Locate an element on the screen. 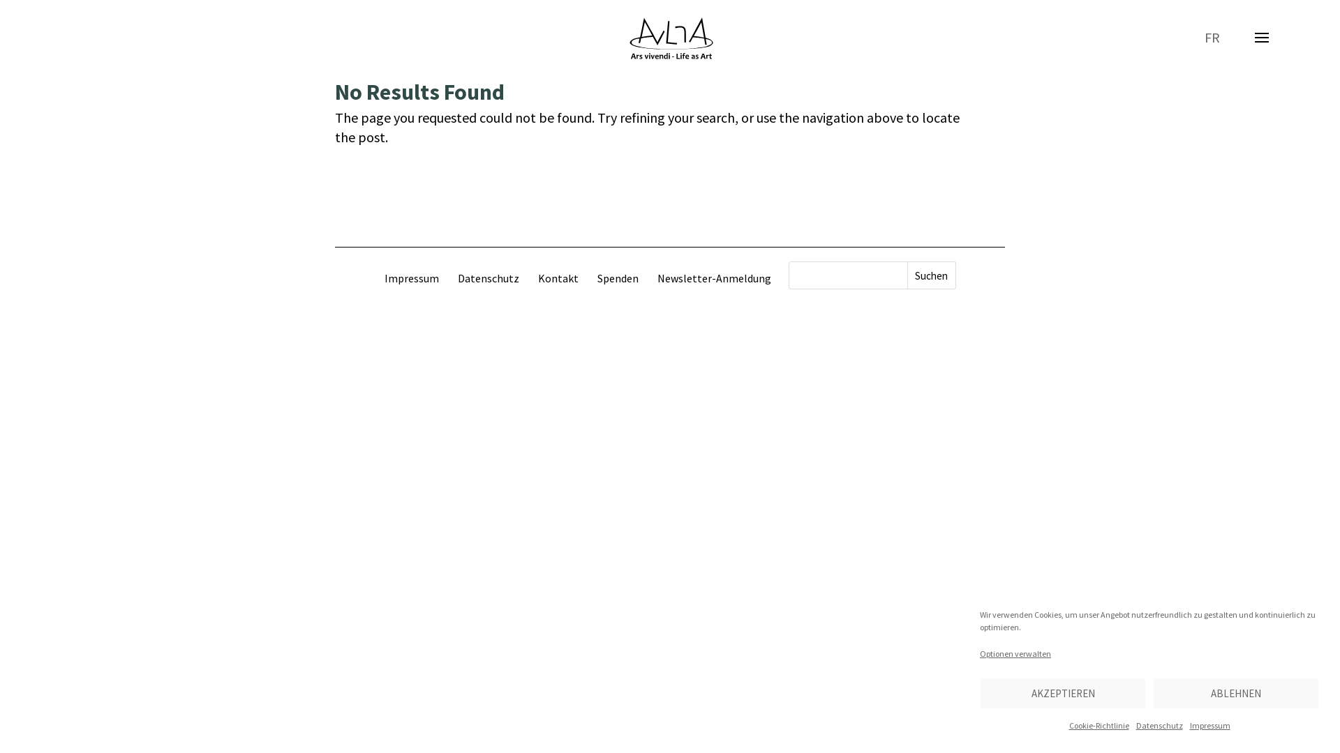  AKZEPTIEREN is located at coordinates (1063, 693).